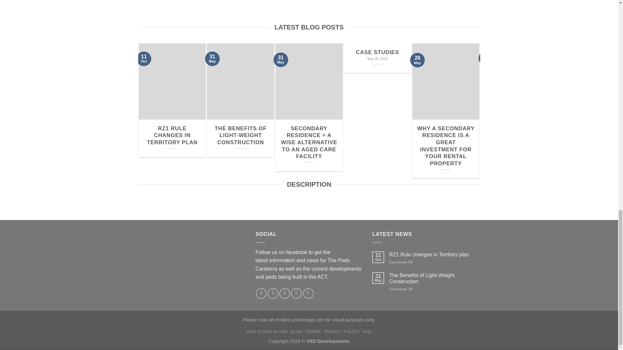  Describe the element at coordinates (273, 293) in the screenshot. I see `Follow on YouTube` at that location.